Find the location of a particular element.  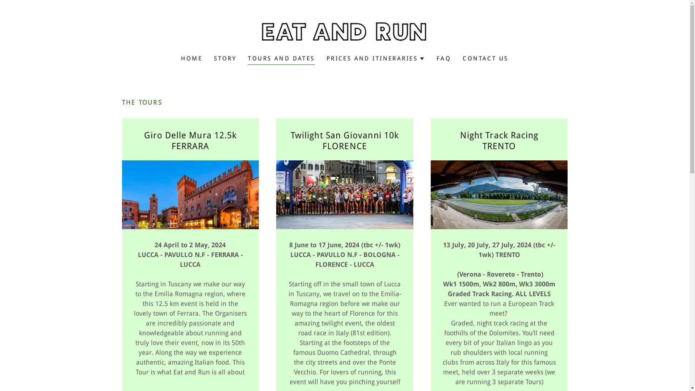

FAQ is located at coordinates (444, 59).